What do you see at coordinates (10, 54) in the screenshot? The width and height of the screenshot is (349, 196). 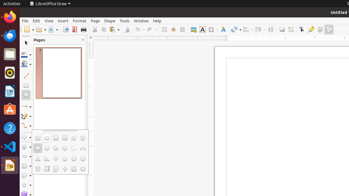 I see `Files` at bounding box center [10, 54].